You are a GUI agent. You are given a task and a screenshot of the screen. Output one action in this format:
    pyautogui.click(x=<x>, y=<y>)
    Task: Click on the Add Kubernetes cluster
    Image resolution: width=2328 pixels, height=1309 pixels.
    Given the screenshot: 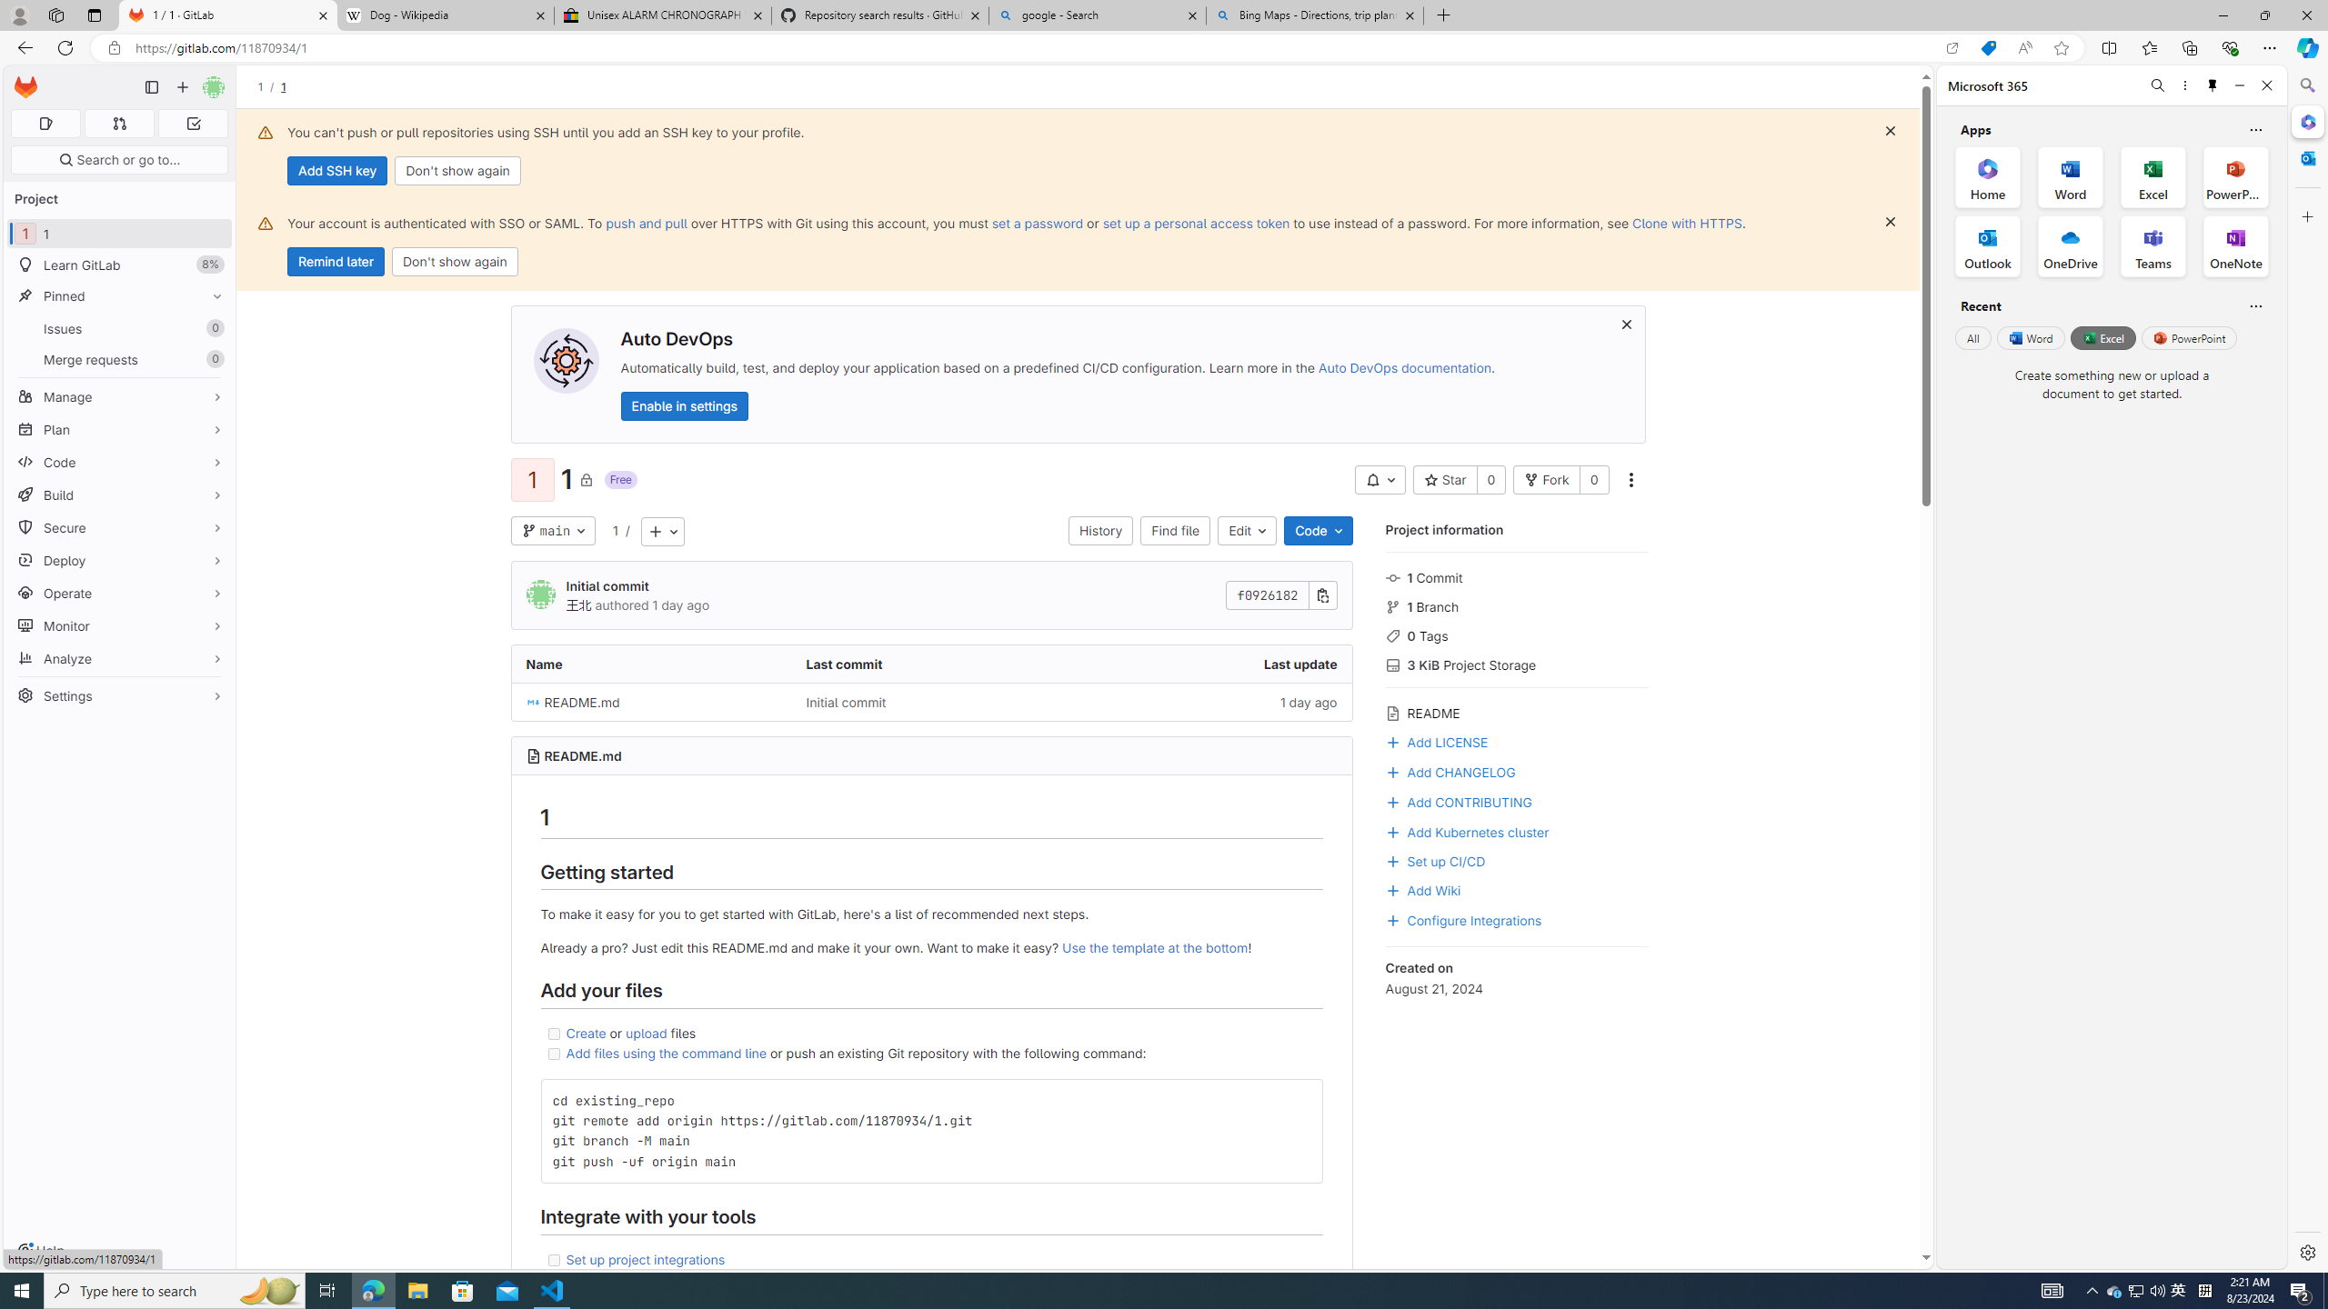 What is the action you would take?
    pyautogui.click(x=1468, y=831)
    